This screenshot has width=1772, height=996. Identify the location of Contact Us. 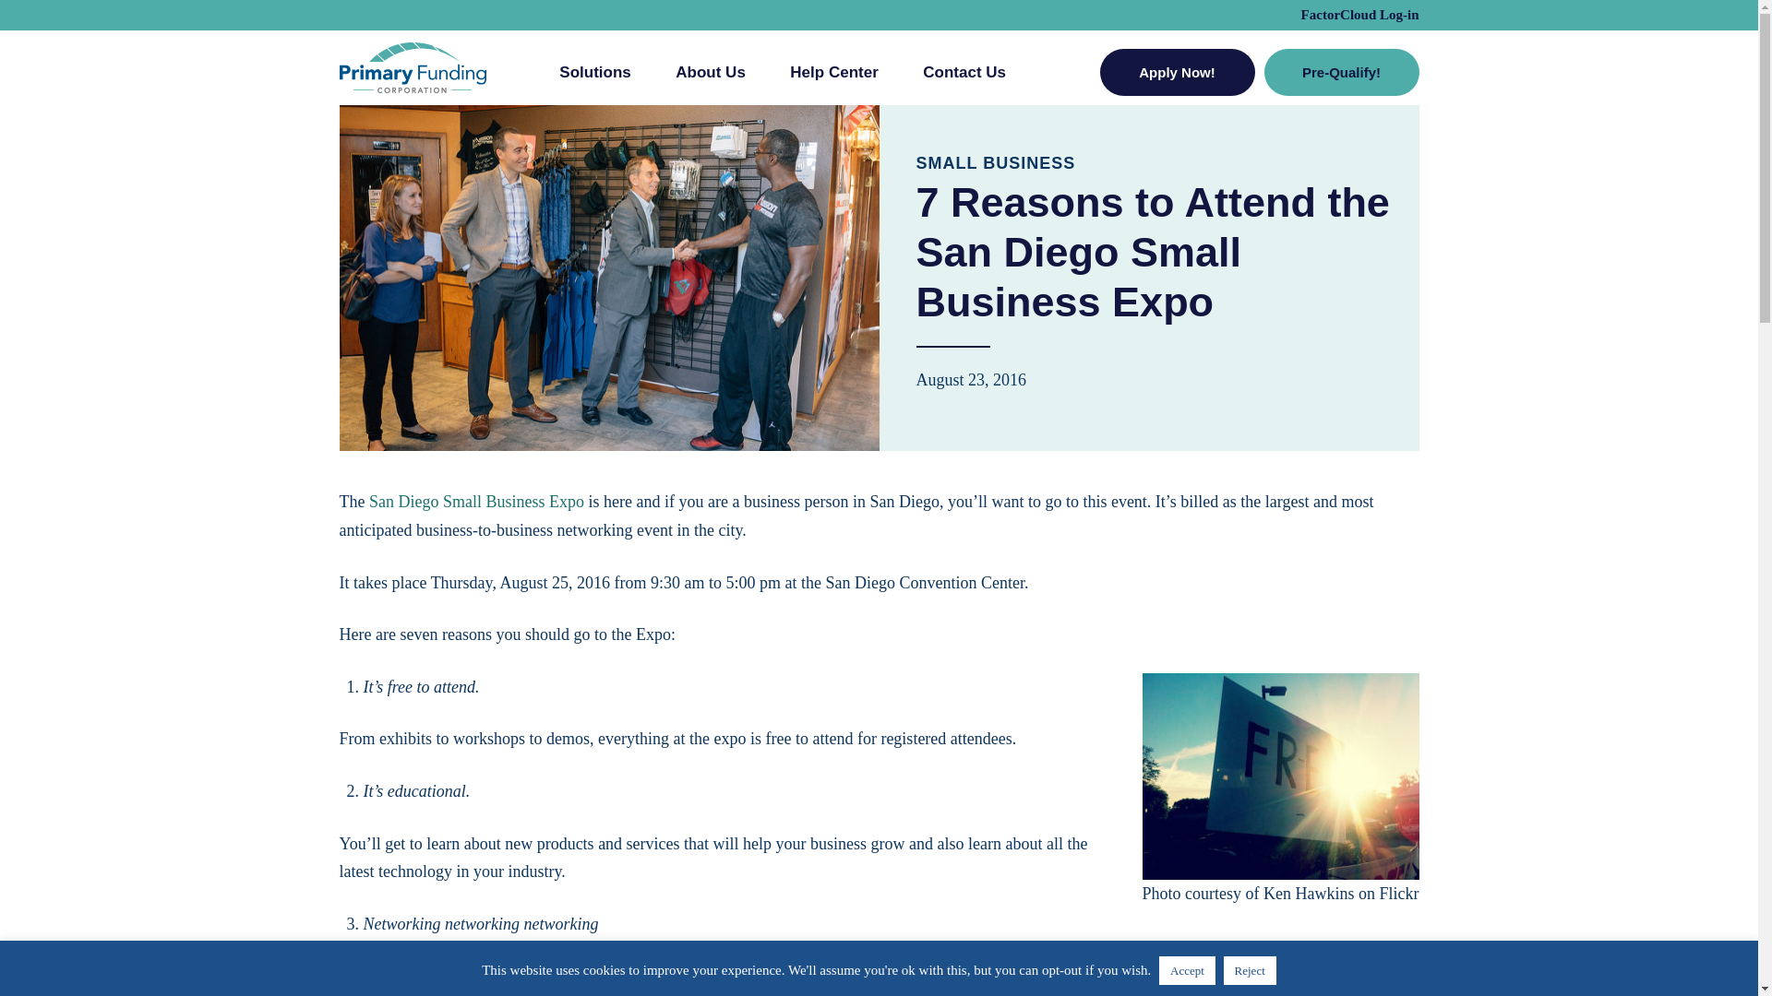
(964, 79).